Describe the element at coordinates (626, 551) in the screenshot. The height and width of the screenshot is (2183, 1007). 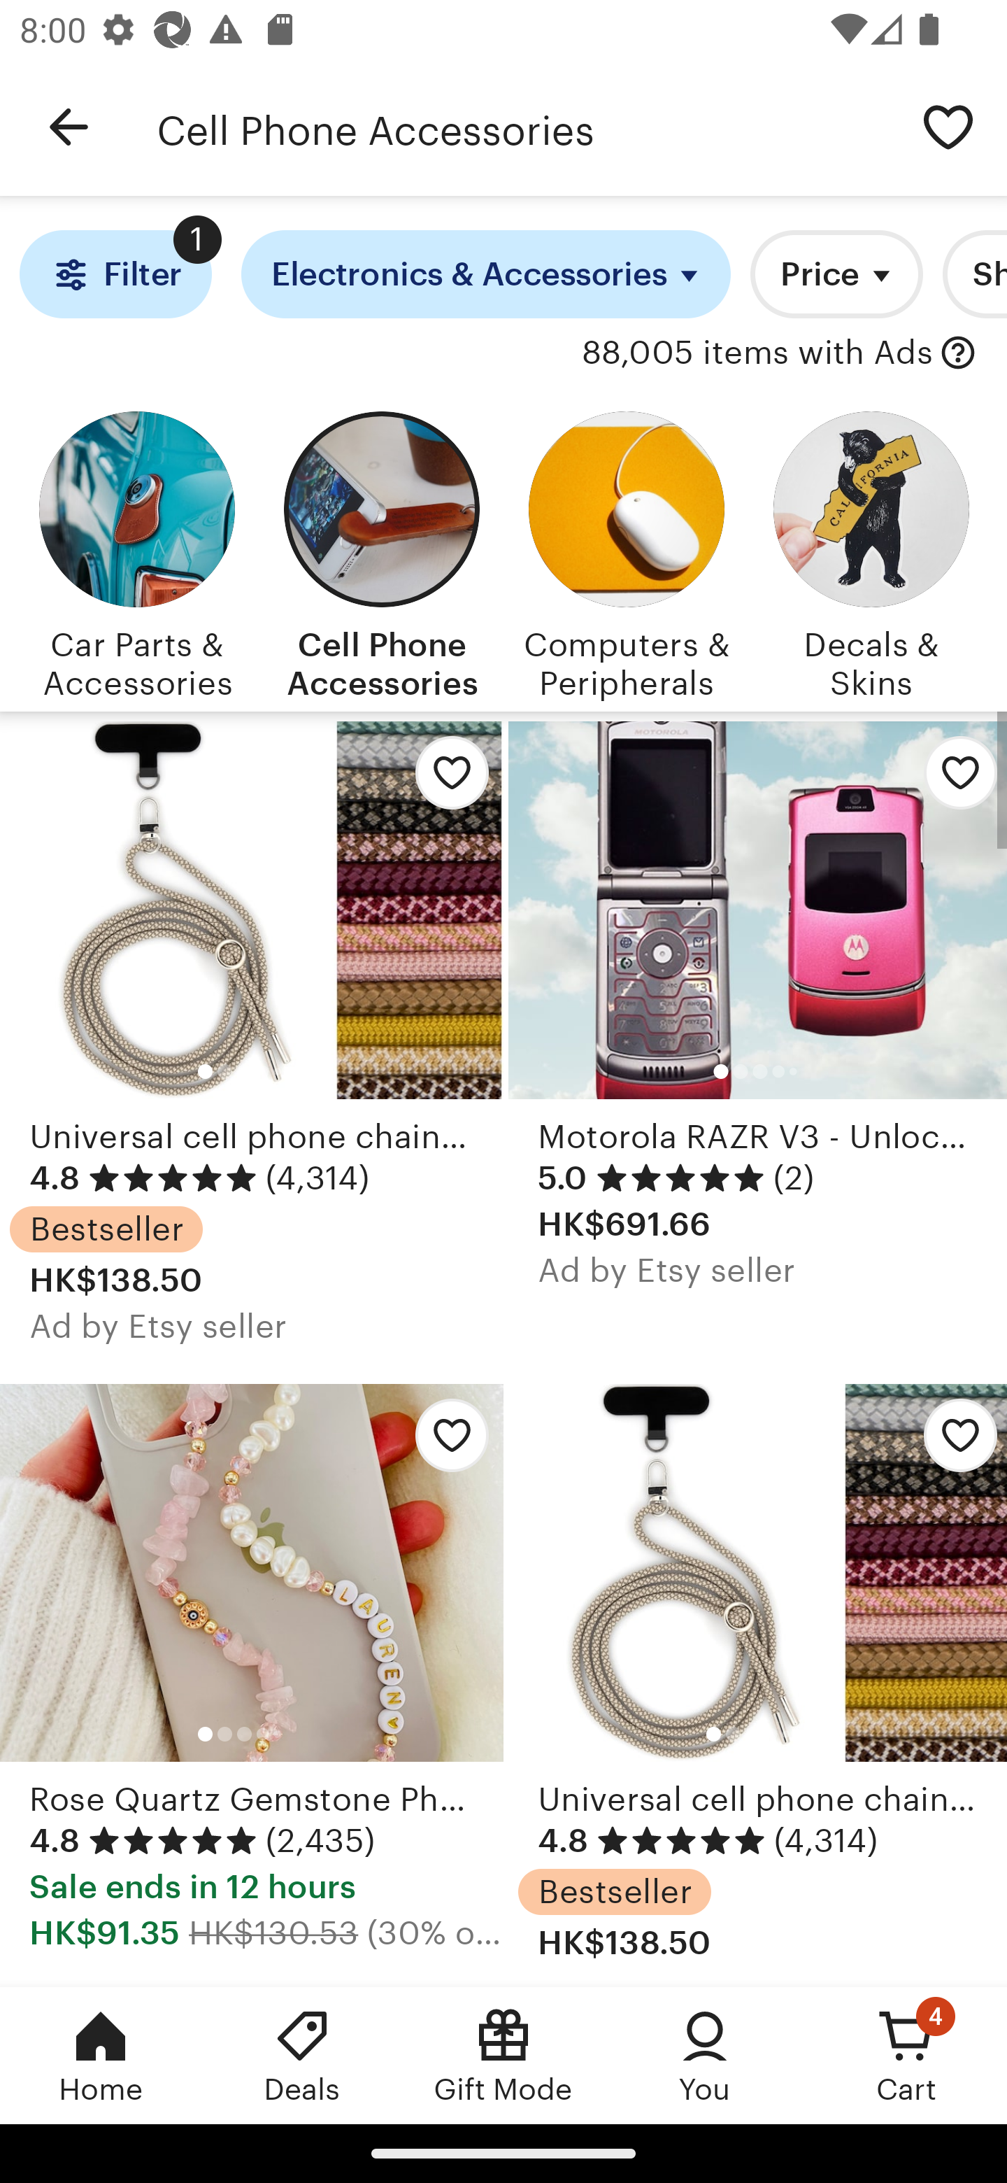
I see `Computers & Peripherals` at that location.